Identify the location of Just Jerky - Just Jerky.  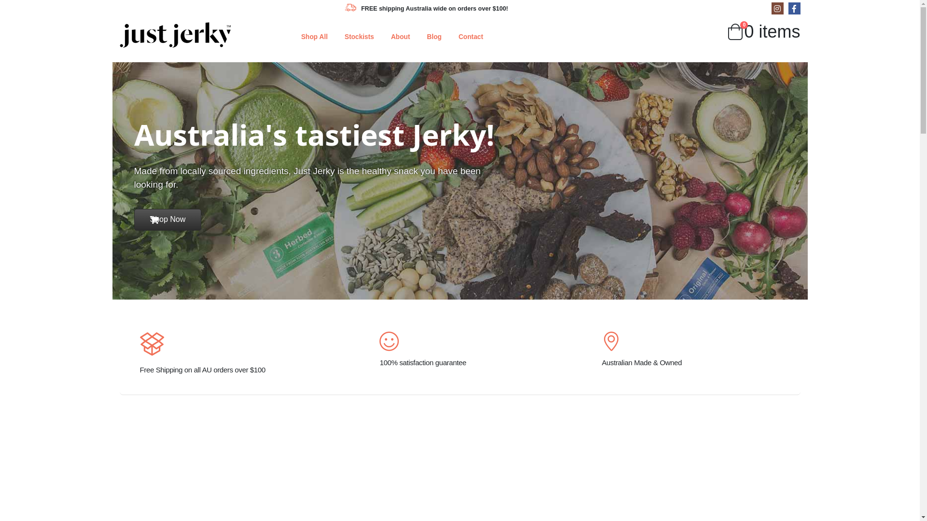
(175, 35).